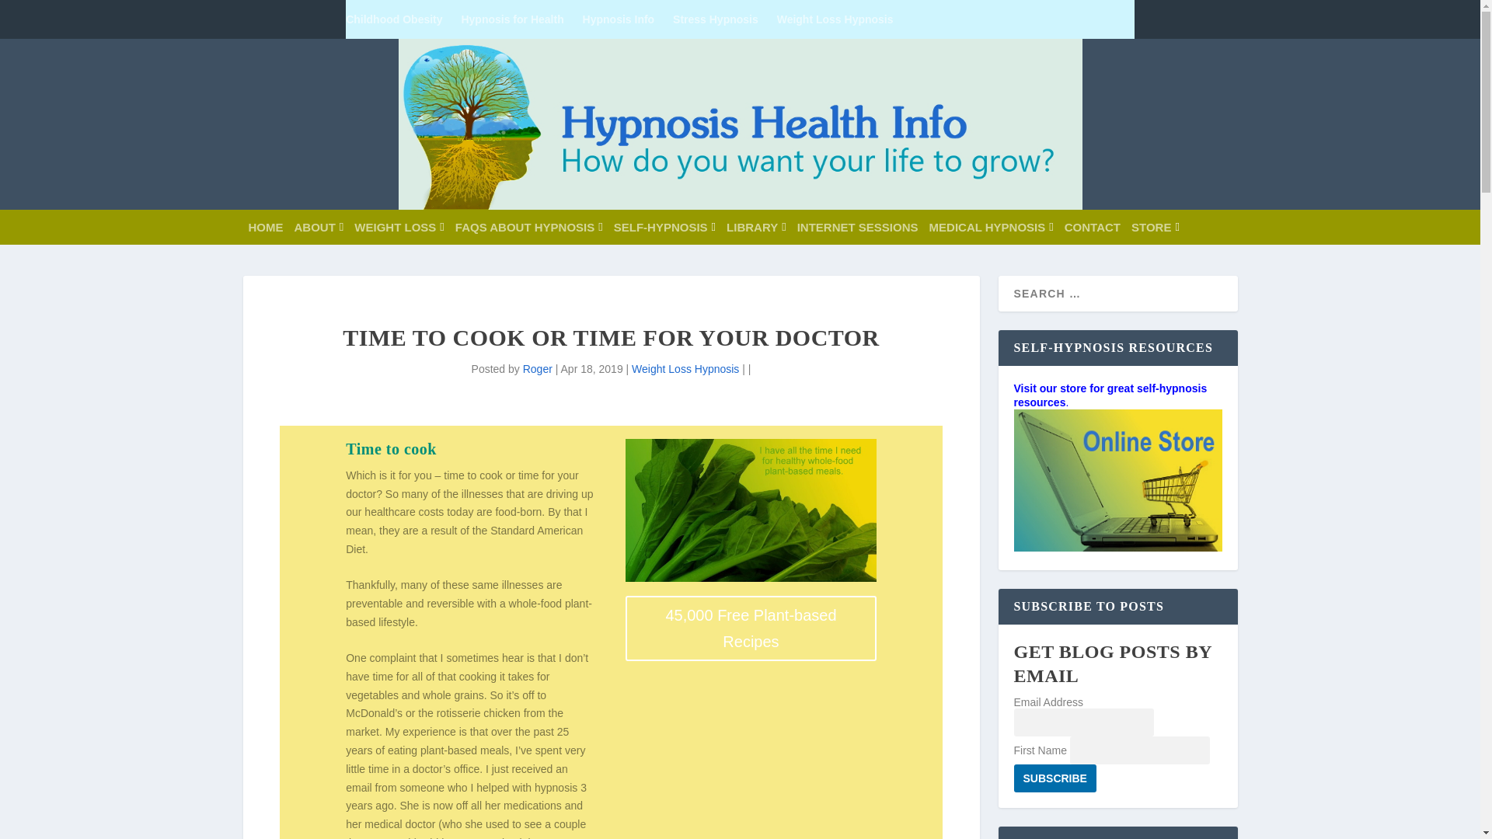 The image size is (1492, 839). What do you see at coordinates (858, 227) in the screenshot?
I see `INTERNET SESSIONS` at bounding box center [858, 227].